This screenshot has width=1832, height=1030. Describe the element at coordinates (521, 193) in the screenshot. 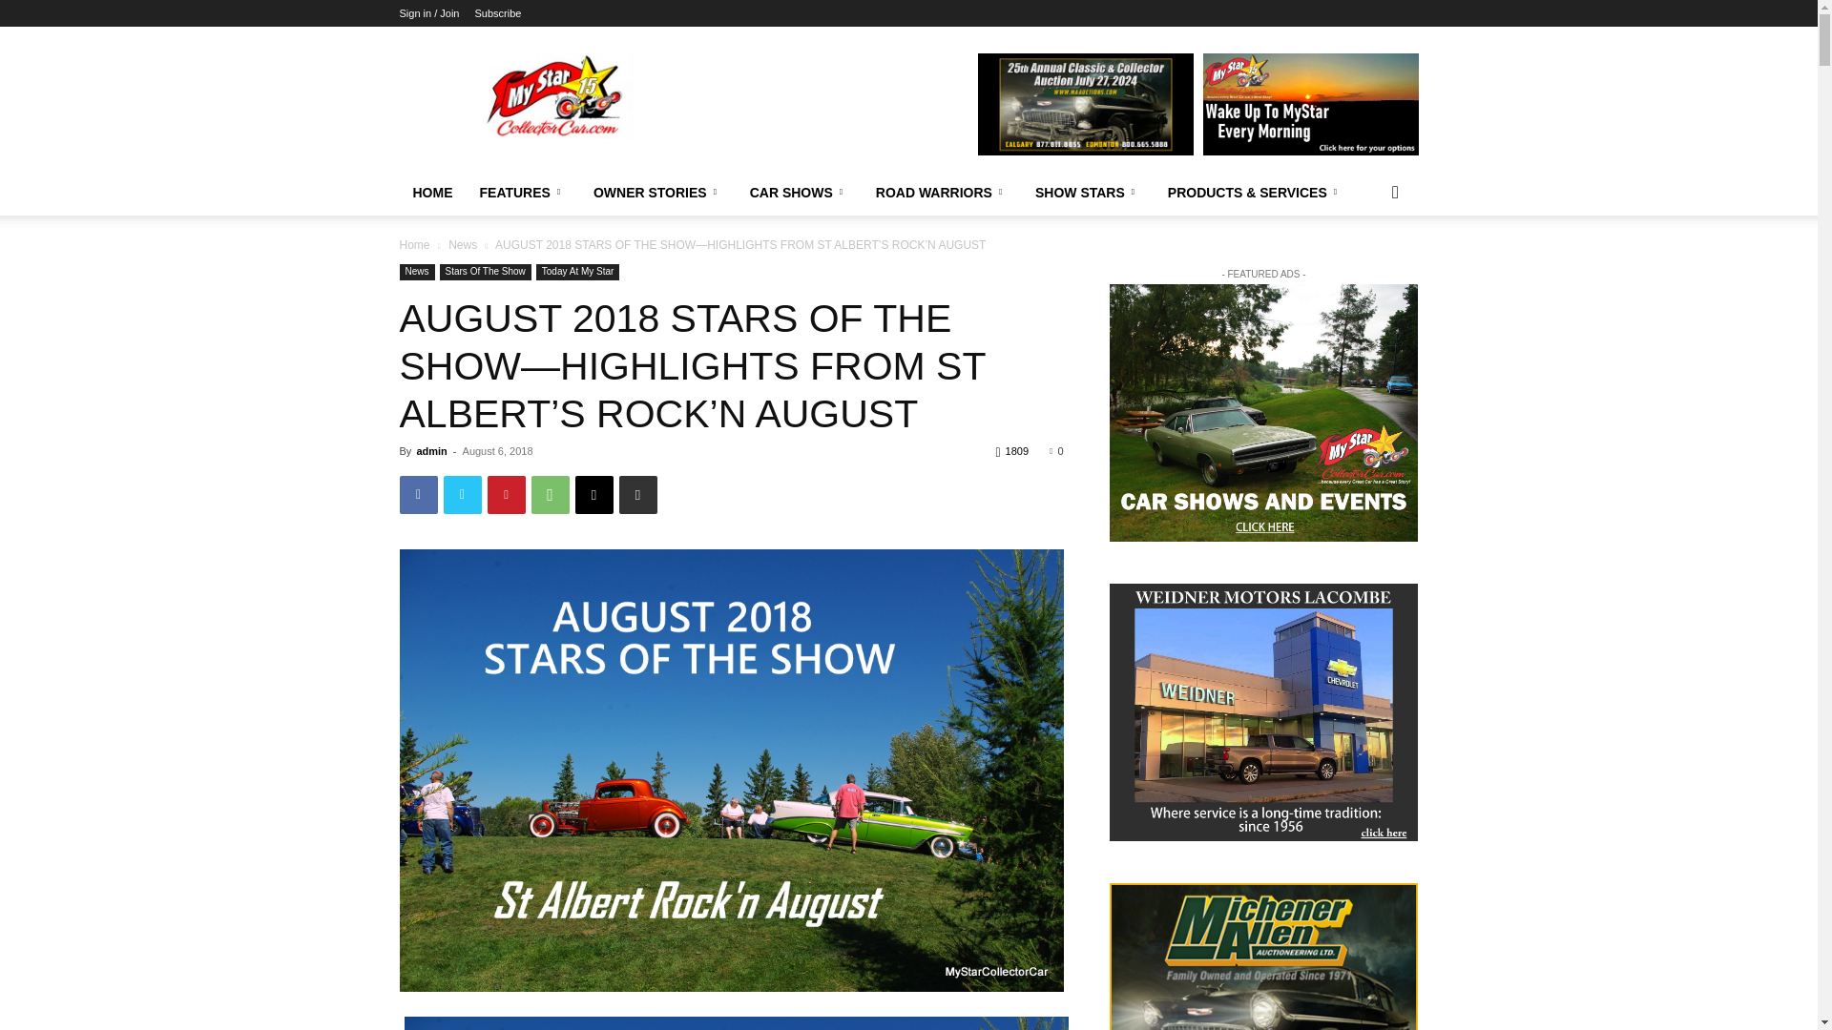

I see `FEATURES` at that location.